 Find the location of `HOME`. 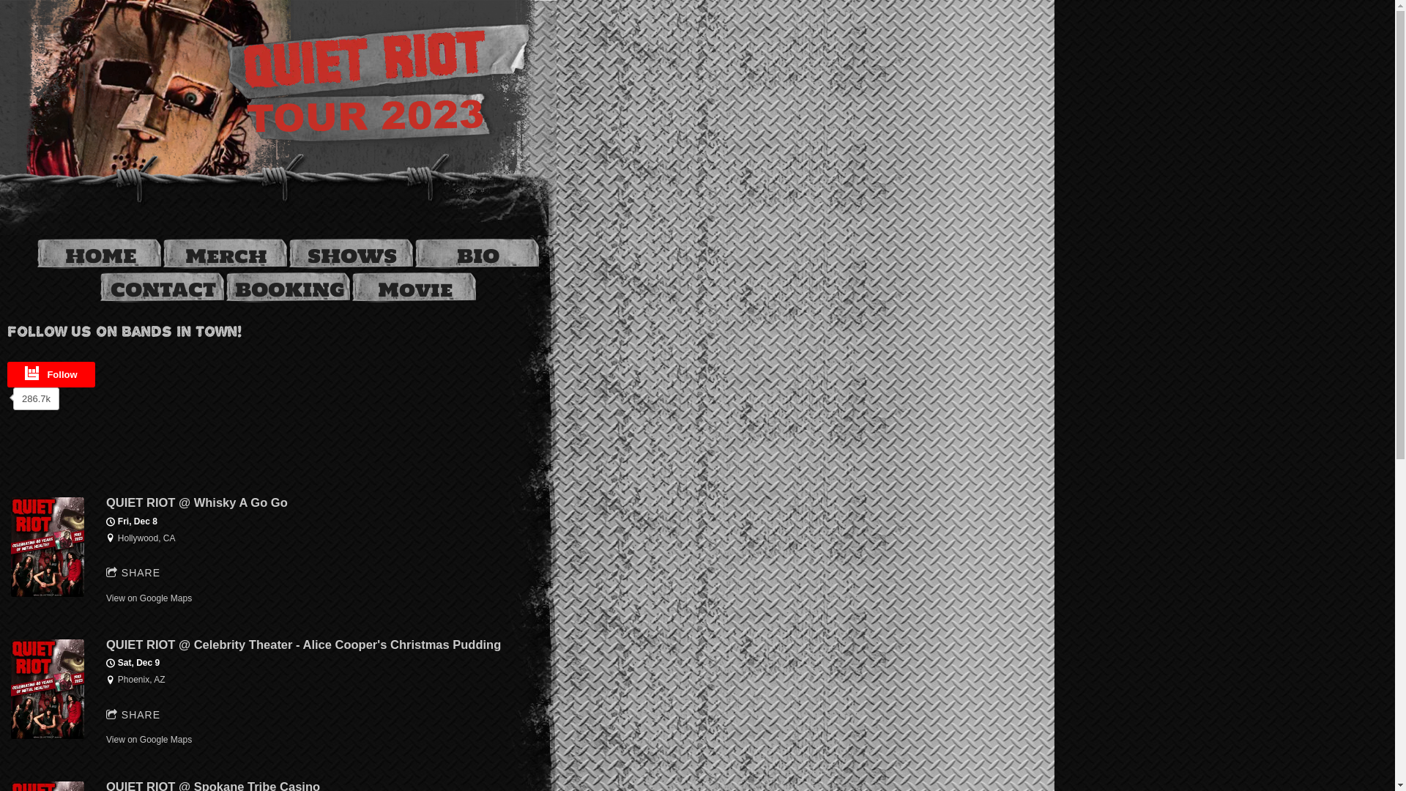

HOME is located at coordinates (100, 256).